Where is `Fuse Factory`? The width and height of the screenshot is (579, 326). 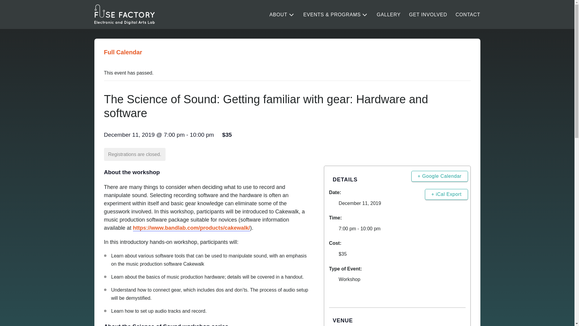 Fuse Factory is located at coordinates (124, 14).